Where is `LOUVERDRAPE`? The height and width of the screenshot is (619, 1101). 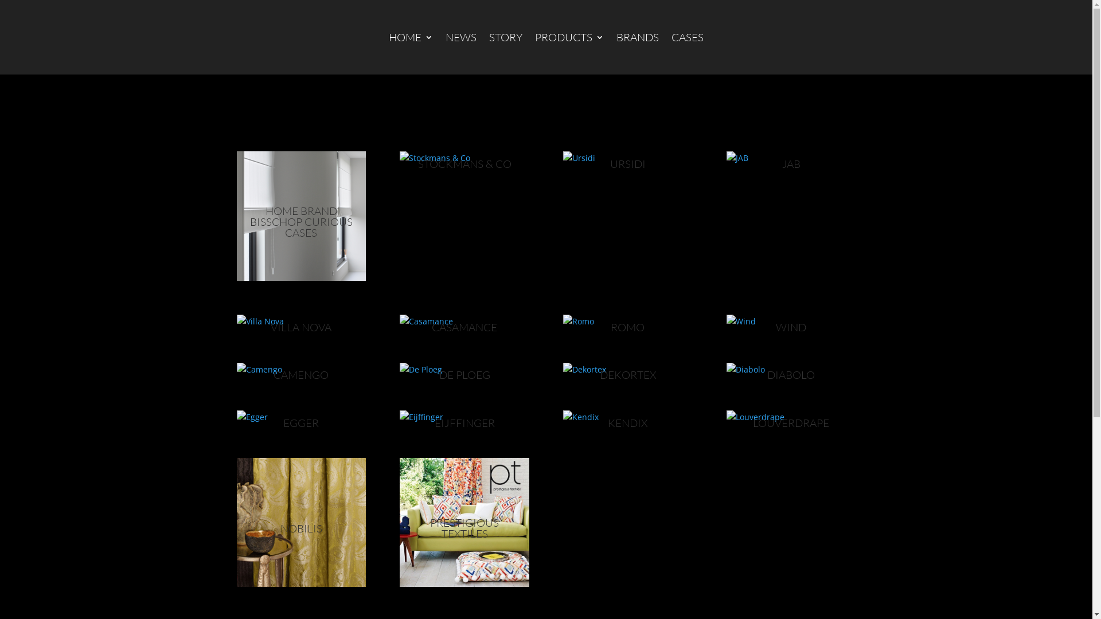
LOUVERDRAPE is located at coordinates (791, 422).